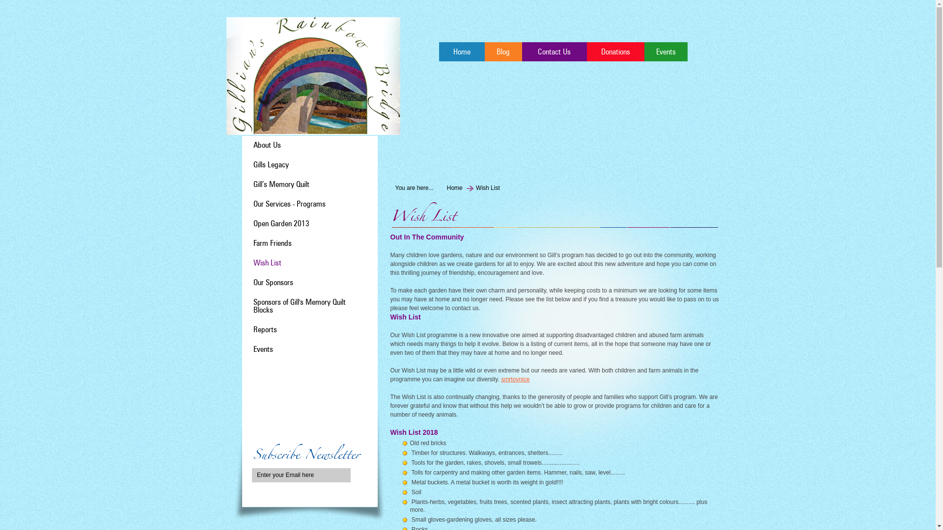  Describe the element at coordinates (290, 205) in the screenshot. I see `Our Services - Programs` at that location.